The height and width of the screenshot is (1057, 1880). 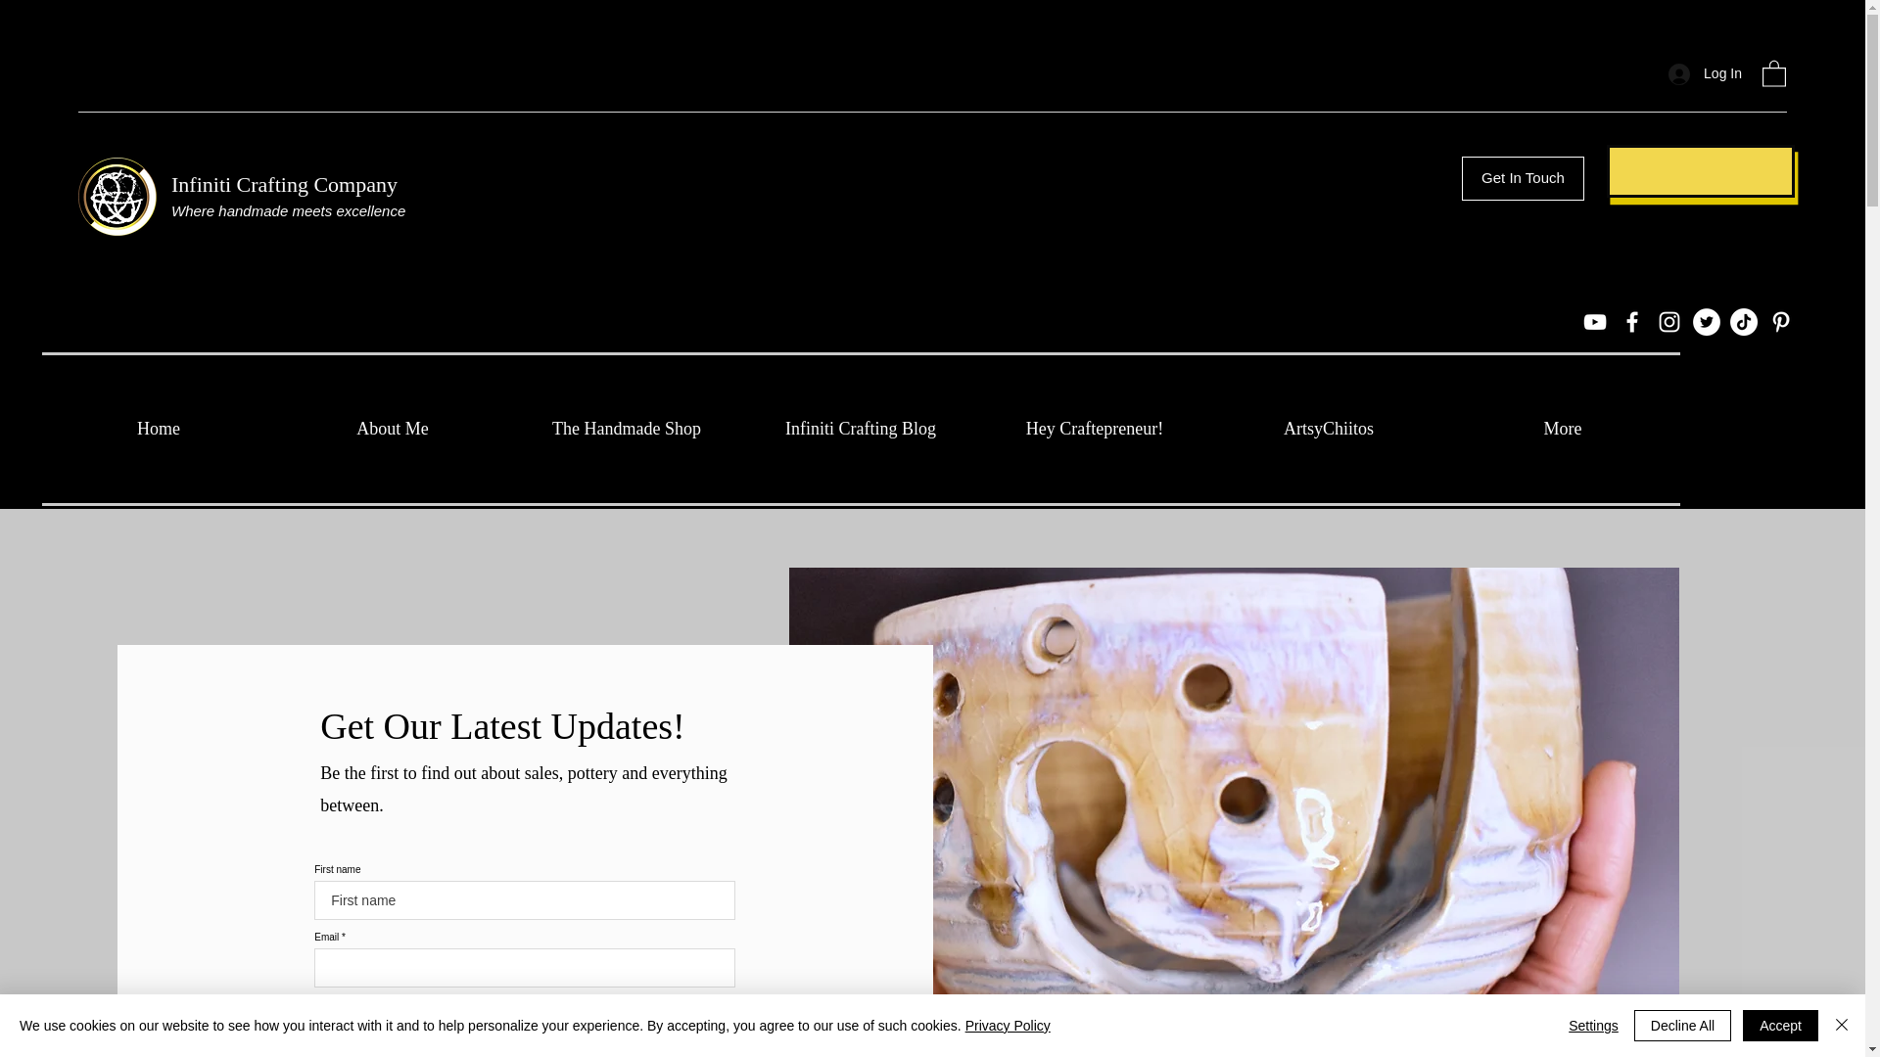 What do you see at coordinates (158, 429) in the screenshot?
I see `Home` at bounding box center [158, 429].